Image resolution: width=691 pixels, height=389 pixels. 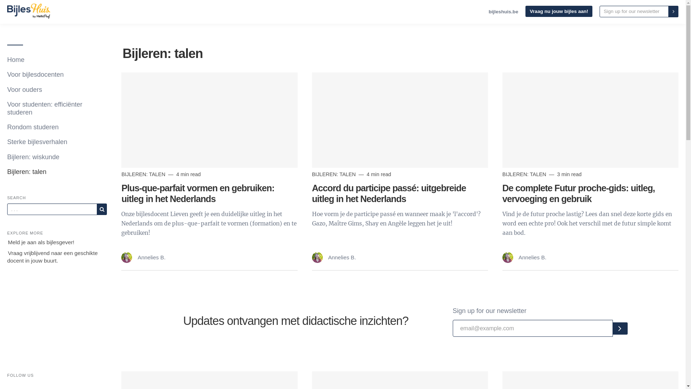 What do you see at coordinates (143, 257) in the screenshot?
I see `Annelies B.` at bounding box center [143, 257].